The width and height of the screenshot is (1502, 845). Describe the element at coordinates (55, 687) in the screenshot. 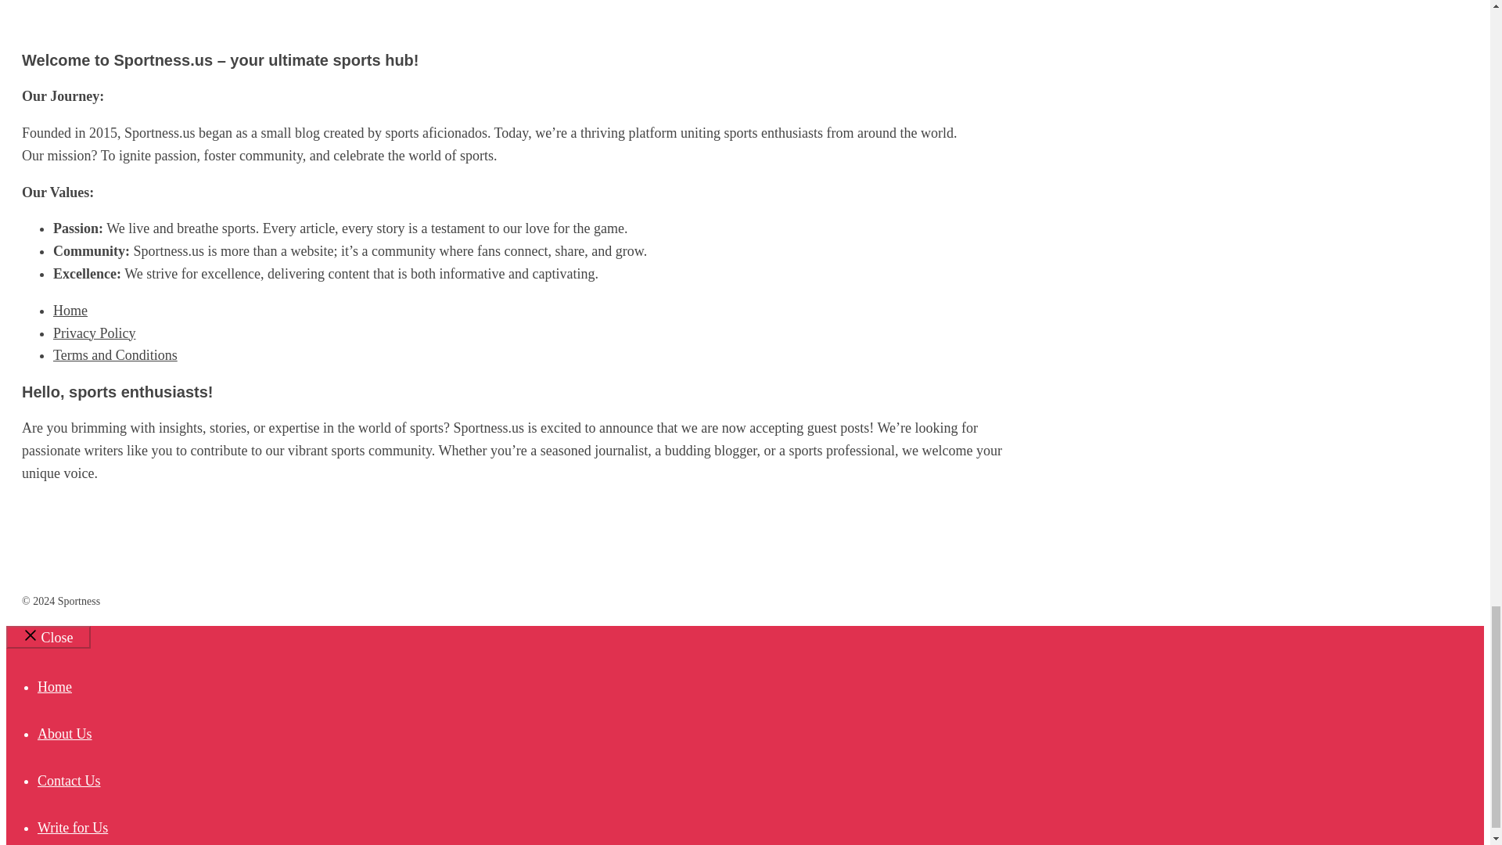

I see `Home` at that location.